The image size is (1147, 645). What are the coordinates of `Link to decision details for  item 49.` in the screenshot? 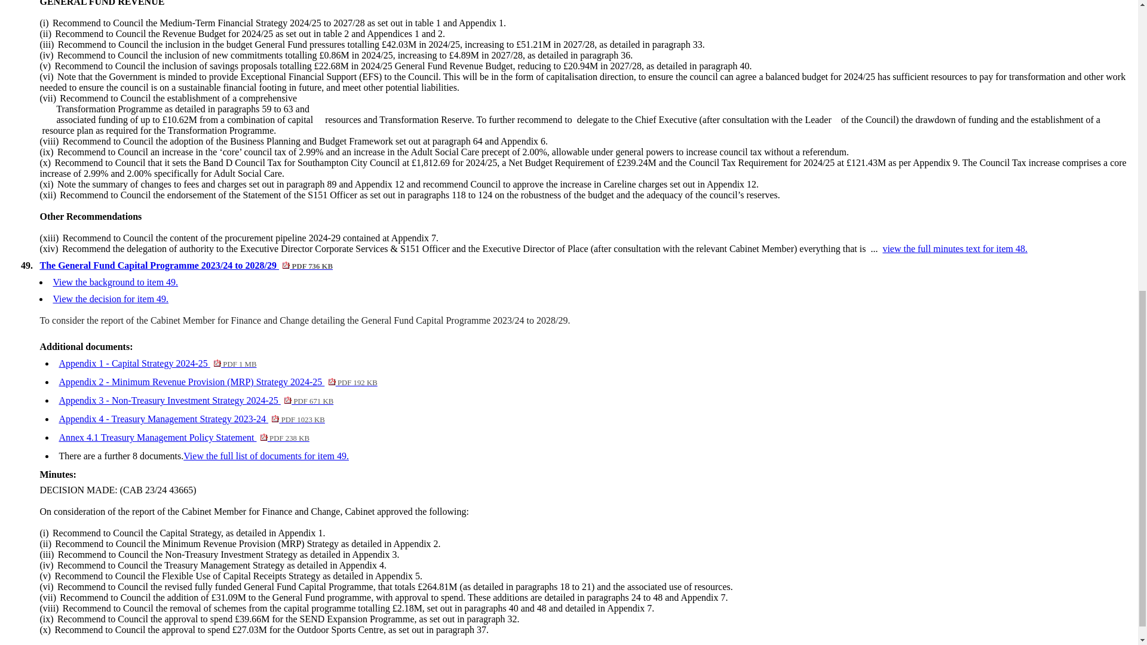 It's located at (111, 299).